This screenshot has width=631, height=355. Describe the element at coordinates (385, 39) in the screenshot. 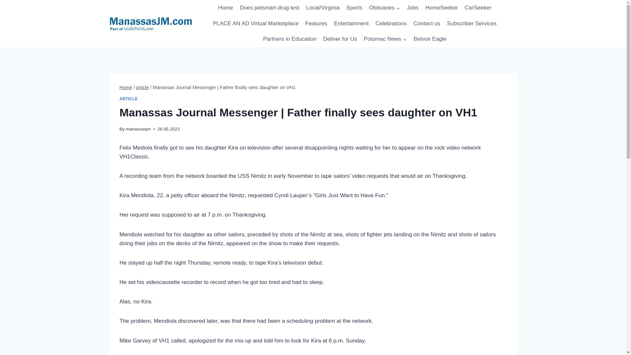

I see `Potomac News` at that location.